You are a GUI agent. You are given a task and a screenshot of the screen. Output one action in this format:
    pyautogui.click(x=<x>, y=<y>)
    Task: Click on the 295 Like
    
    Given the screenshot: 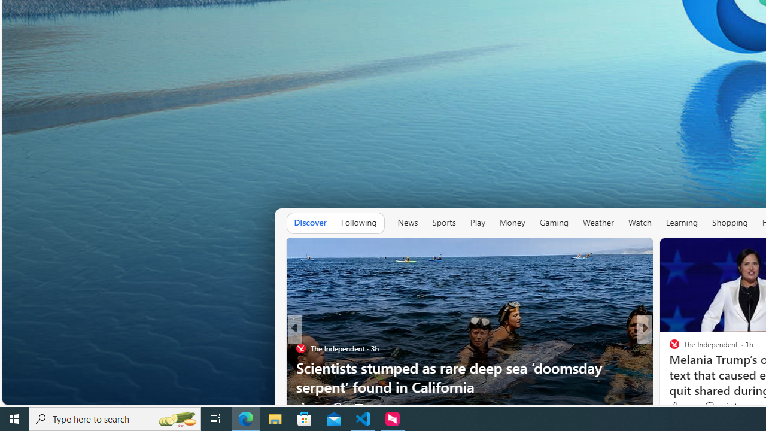 What is the action you would take?
    pyautogui.click(x=677, y=408)
    